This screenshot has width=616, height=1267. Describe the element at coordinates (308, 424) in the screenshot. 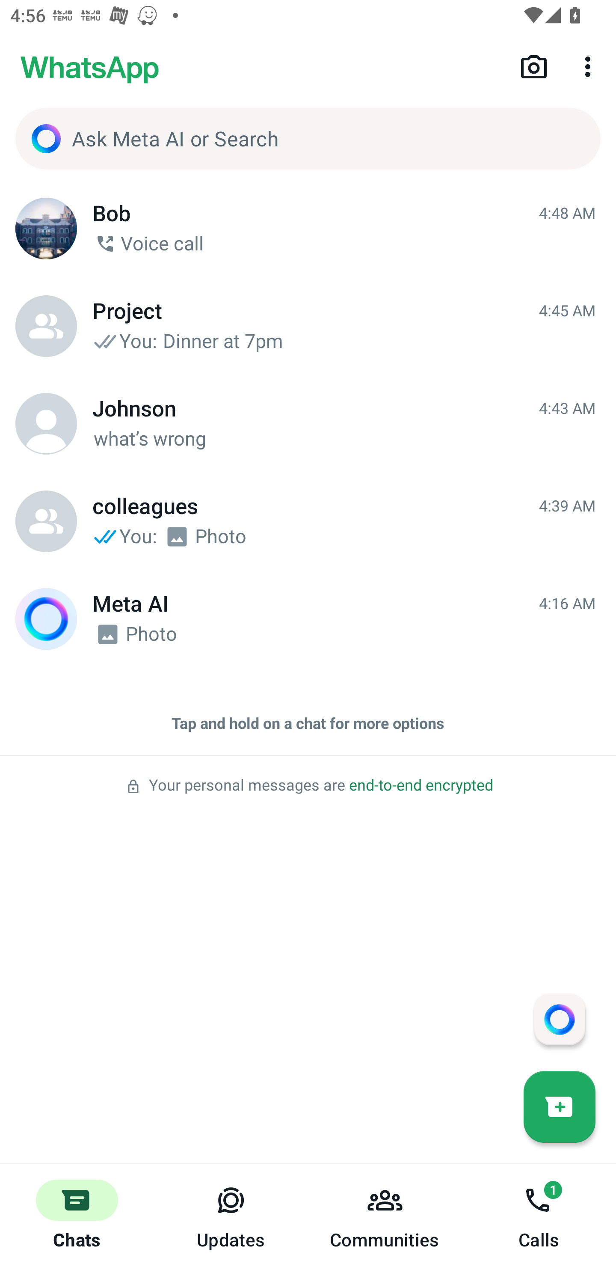

I see `Johnson Johnson 4:43 AM 4:43 AM what’s wrong` at that location.